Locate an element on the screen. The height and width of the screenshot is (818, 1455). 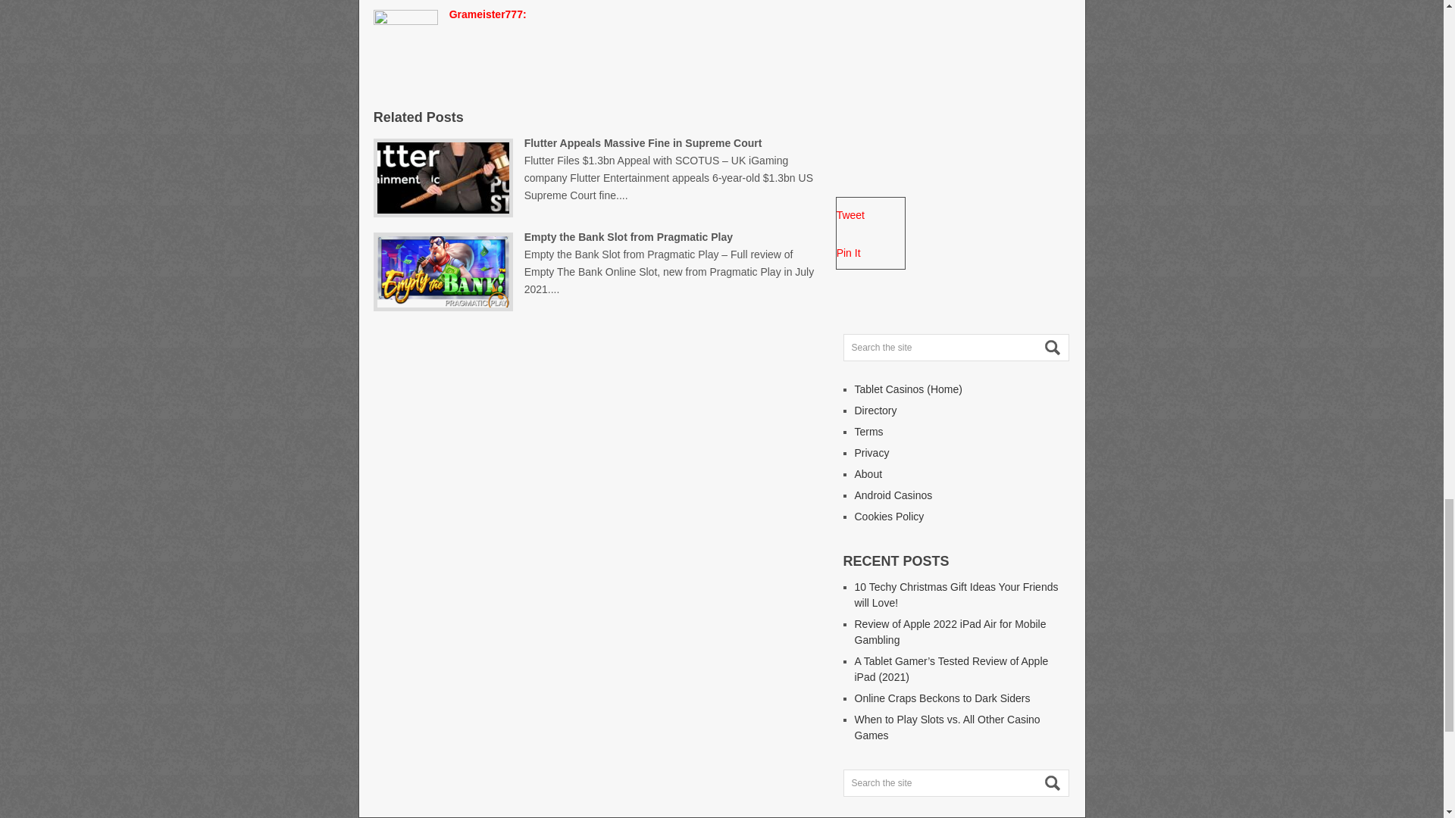
Directory is located at coordinates (876, 410).